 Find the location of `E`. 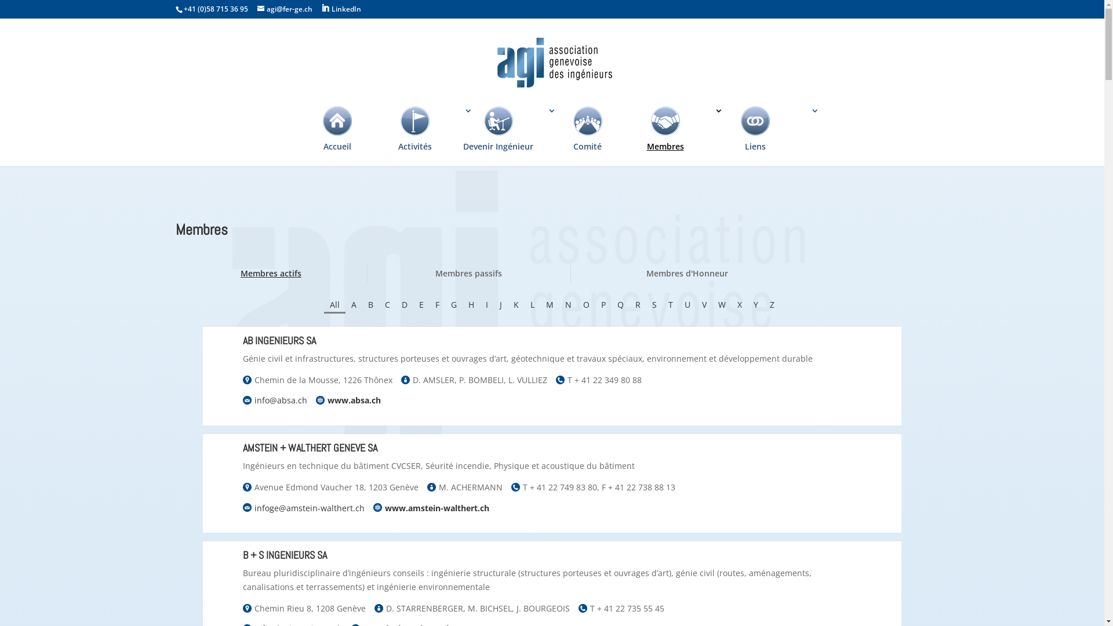

E is located at coordinates (421, 305).